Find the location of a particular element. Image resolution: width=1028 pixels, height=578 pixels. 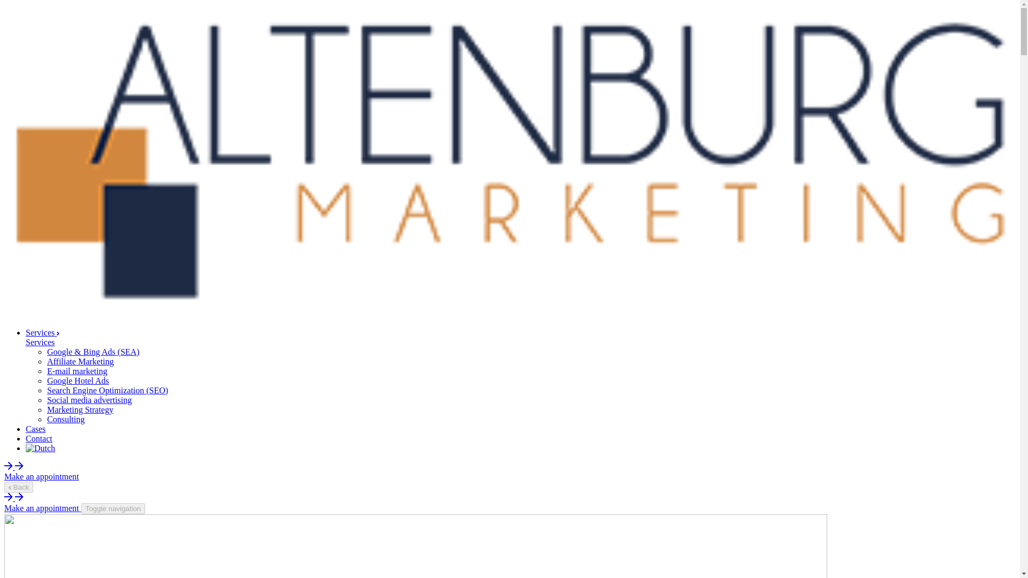

Cases is located at coordinates (35, 429).